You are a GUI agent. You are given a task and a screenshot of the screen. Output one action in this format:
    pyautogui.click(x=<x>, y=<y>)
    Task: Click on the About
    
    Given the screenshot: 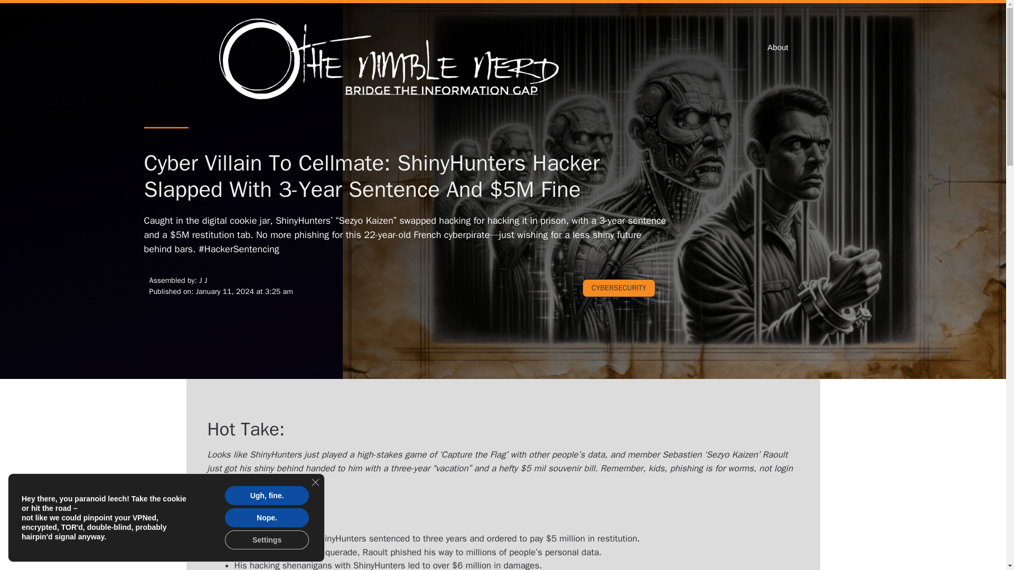 What is the action you would take?
    pyautogui.click(x=777, y=47)
    